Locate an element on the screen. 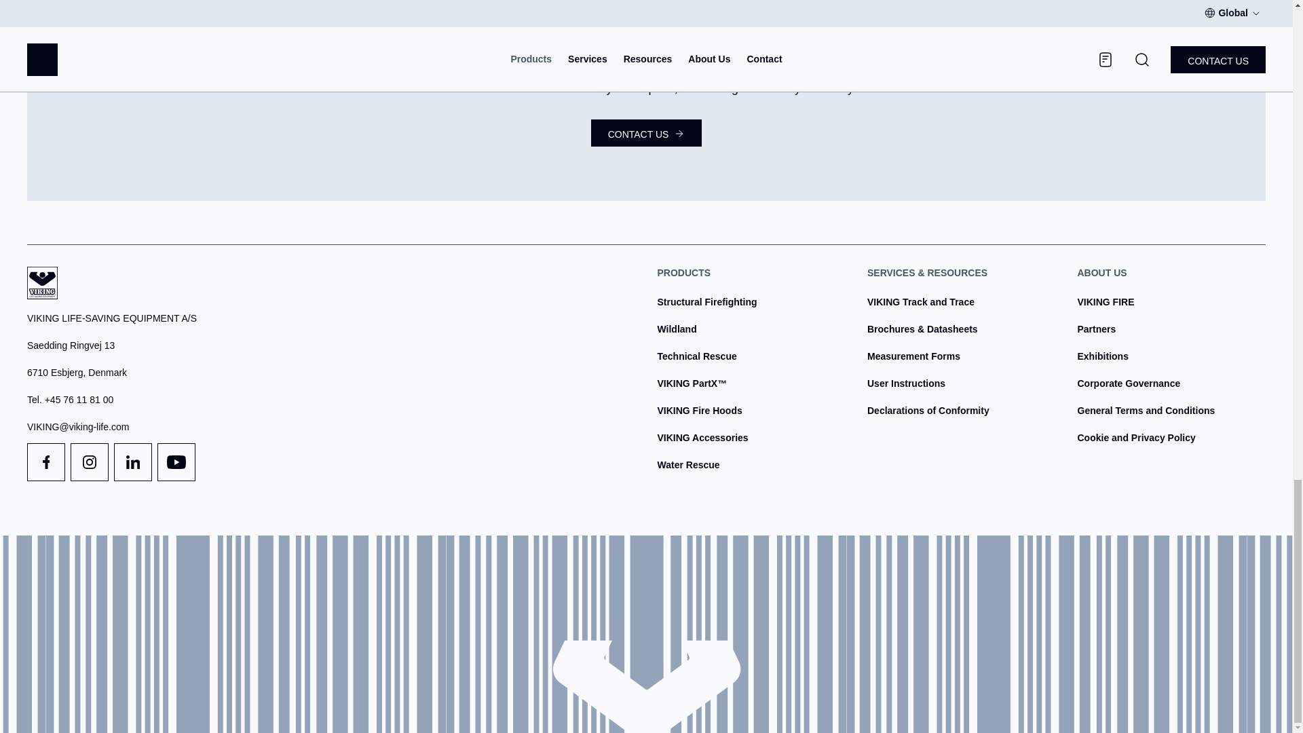 The height and width of the screenshot is (733, 1303). LinkedIn is located at coordinates (133, 462).